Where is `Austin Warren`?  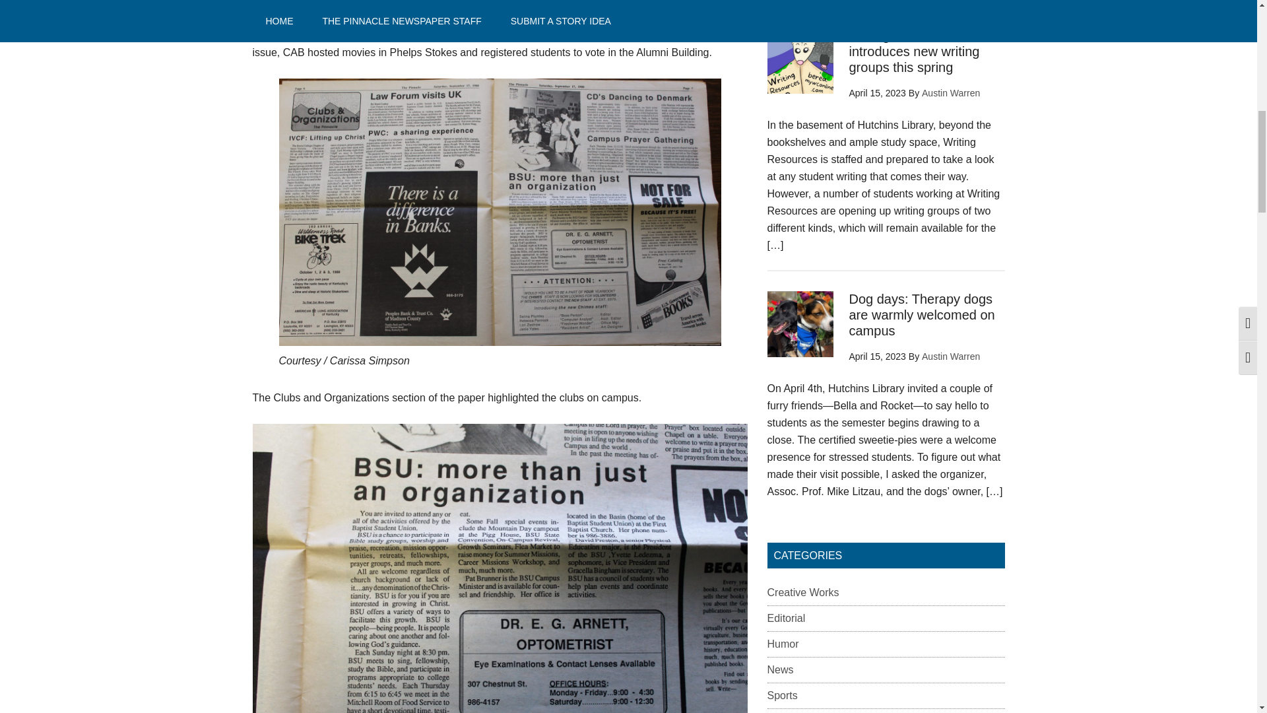 Austin Warren is located at coordinates (950, 356).